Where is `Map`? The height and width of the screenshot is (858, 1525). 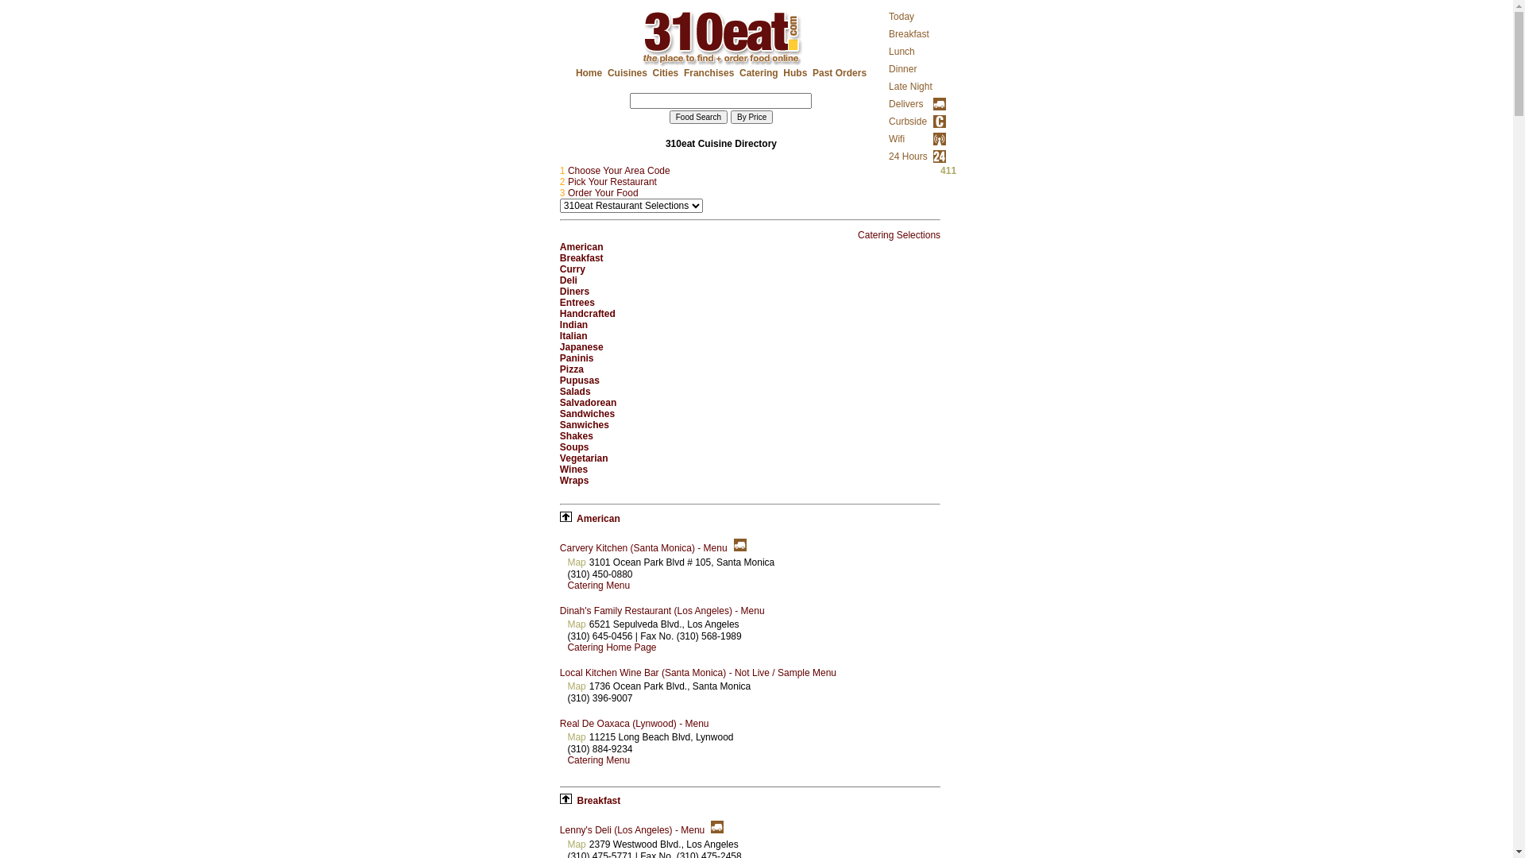
Map is located at coordinates (577, 737).